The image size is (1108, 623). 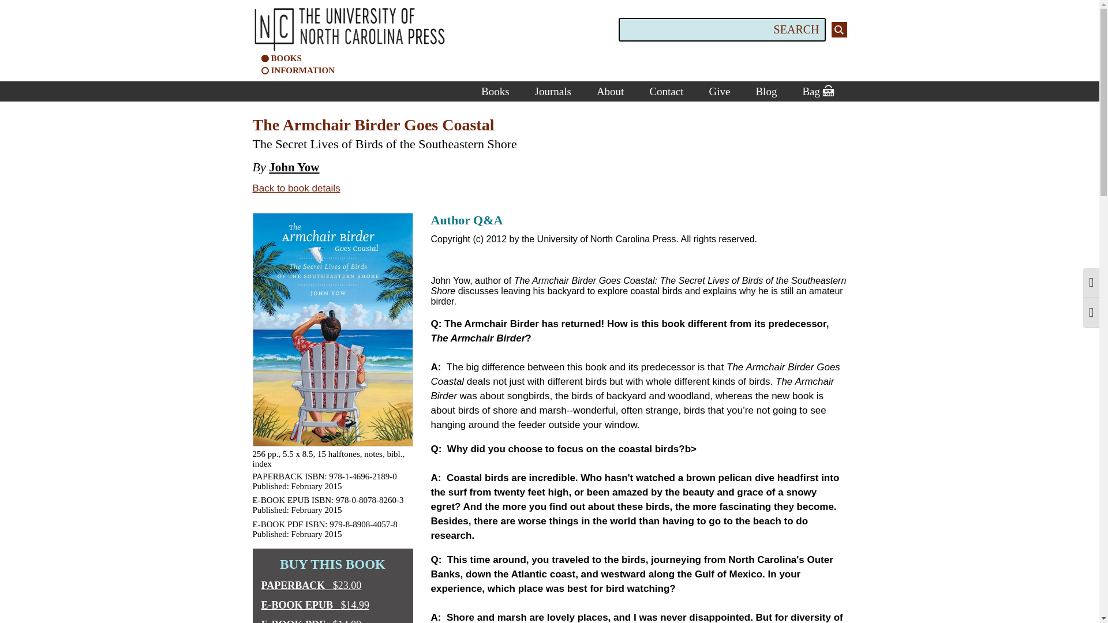 I want to click on Bag, so click(x=817, y=91).